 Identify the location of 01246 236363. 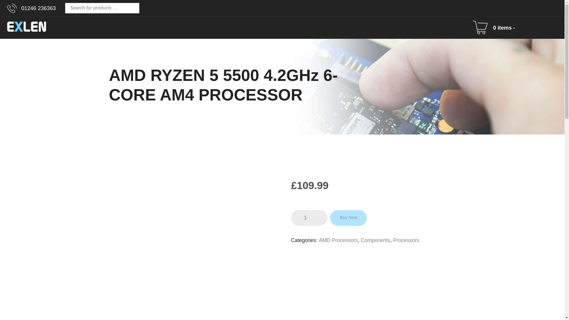
(31, 8).